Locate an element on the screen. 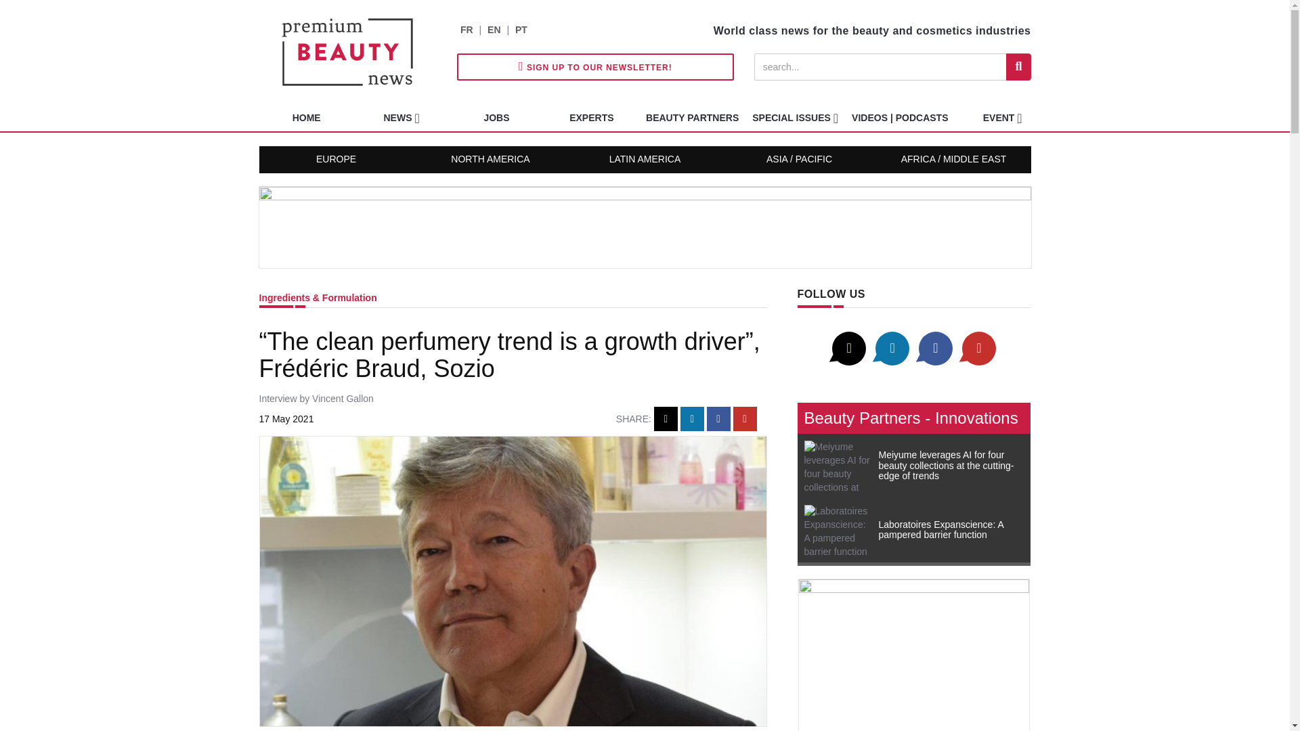  SIGN UP TO OUR NEWSLETTER! is located at coordinates (596, 66).